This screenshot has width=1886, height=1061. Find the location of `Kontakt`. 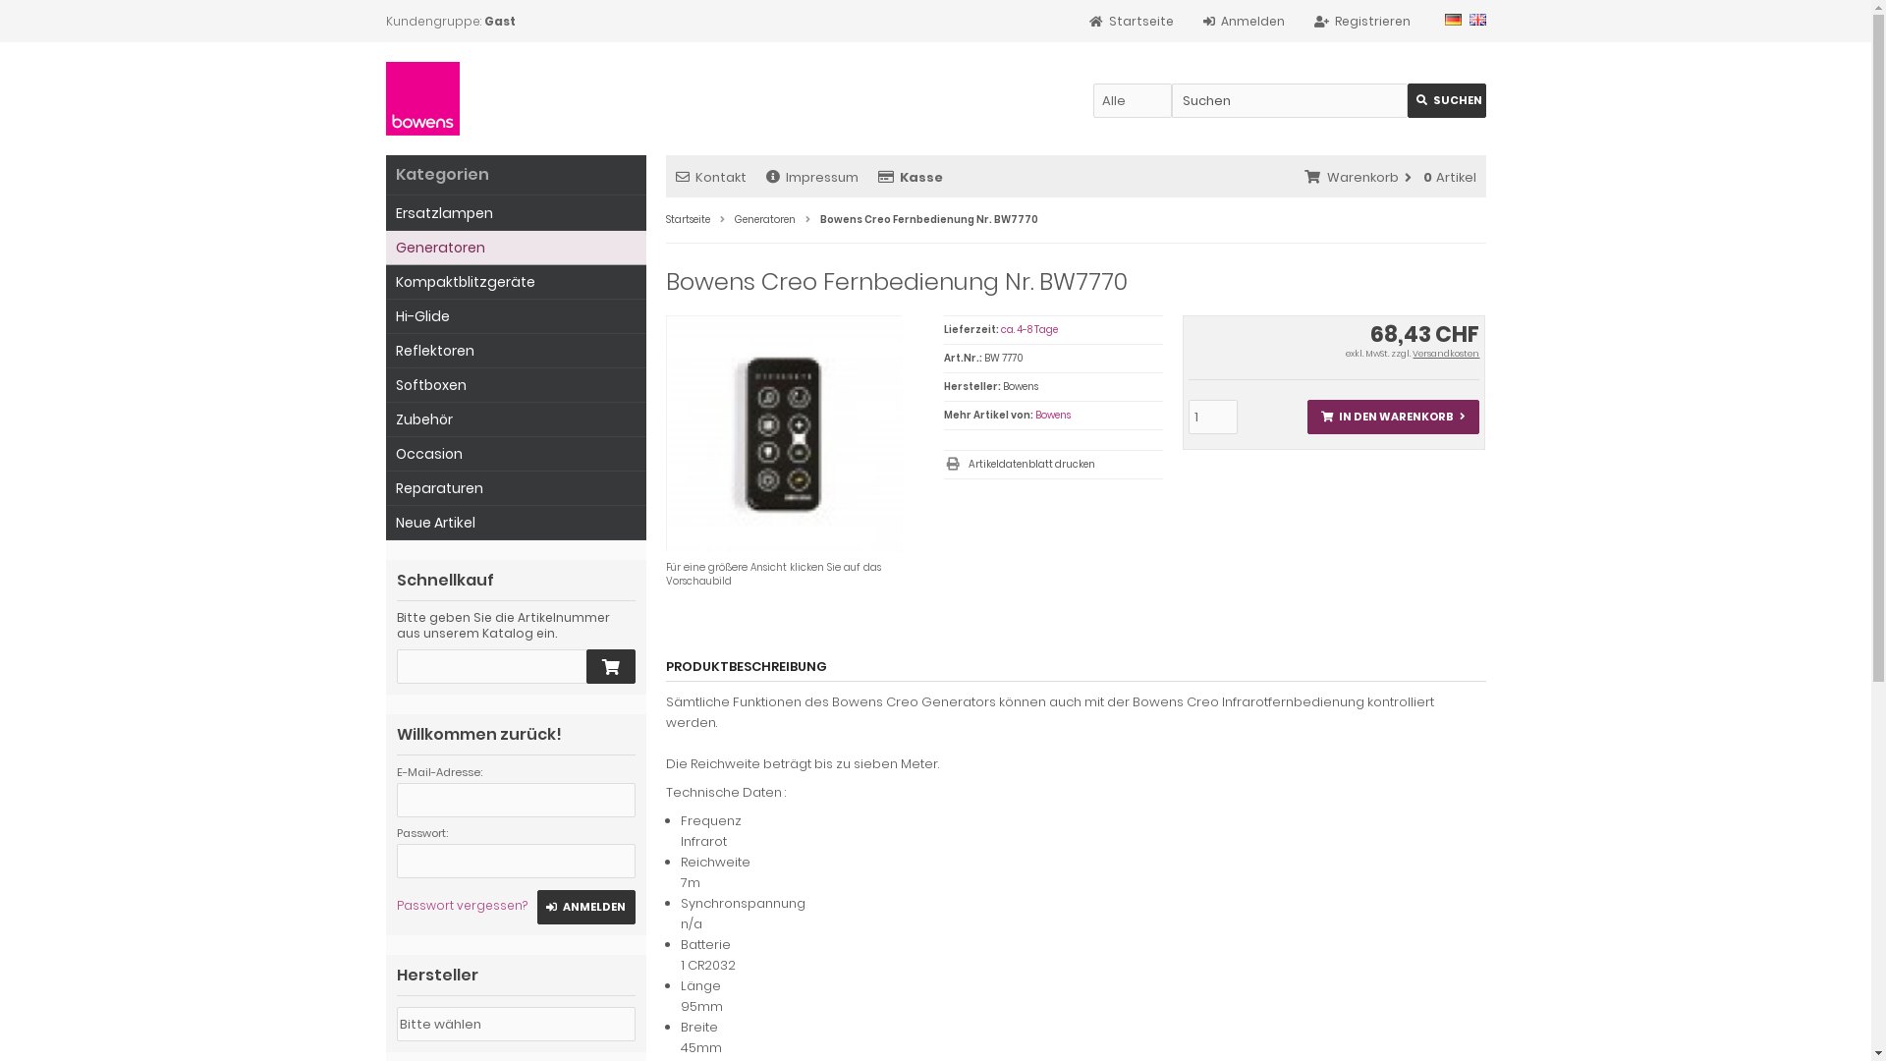

Kontakt is located at coordinates (711, 177).